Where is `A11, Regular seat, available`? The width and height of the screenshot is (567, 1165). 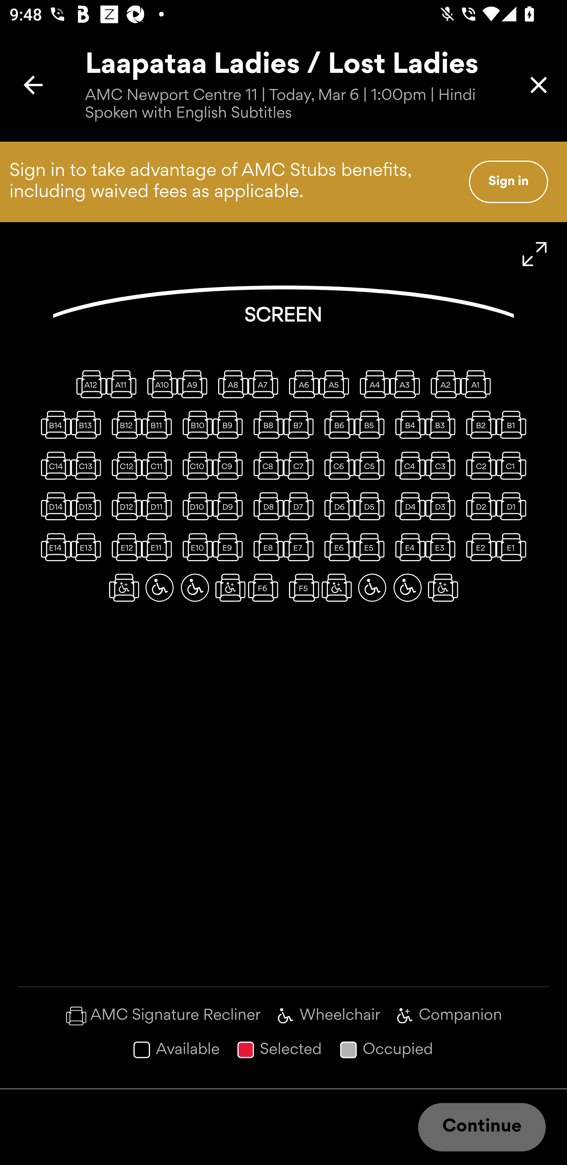
A11, Regular seat, available is located at coordinates (124, 384).